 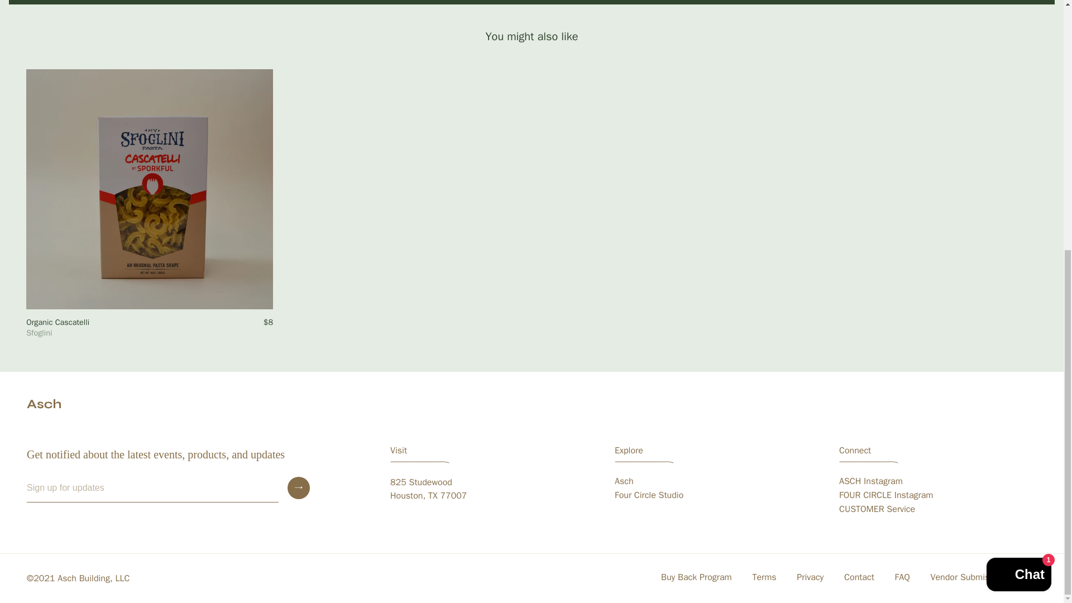 What do you see at coordinates (859, 577) in the screenshot?
I see `Contact` at bounding box center [859, 577].